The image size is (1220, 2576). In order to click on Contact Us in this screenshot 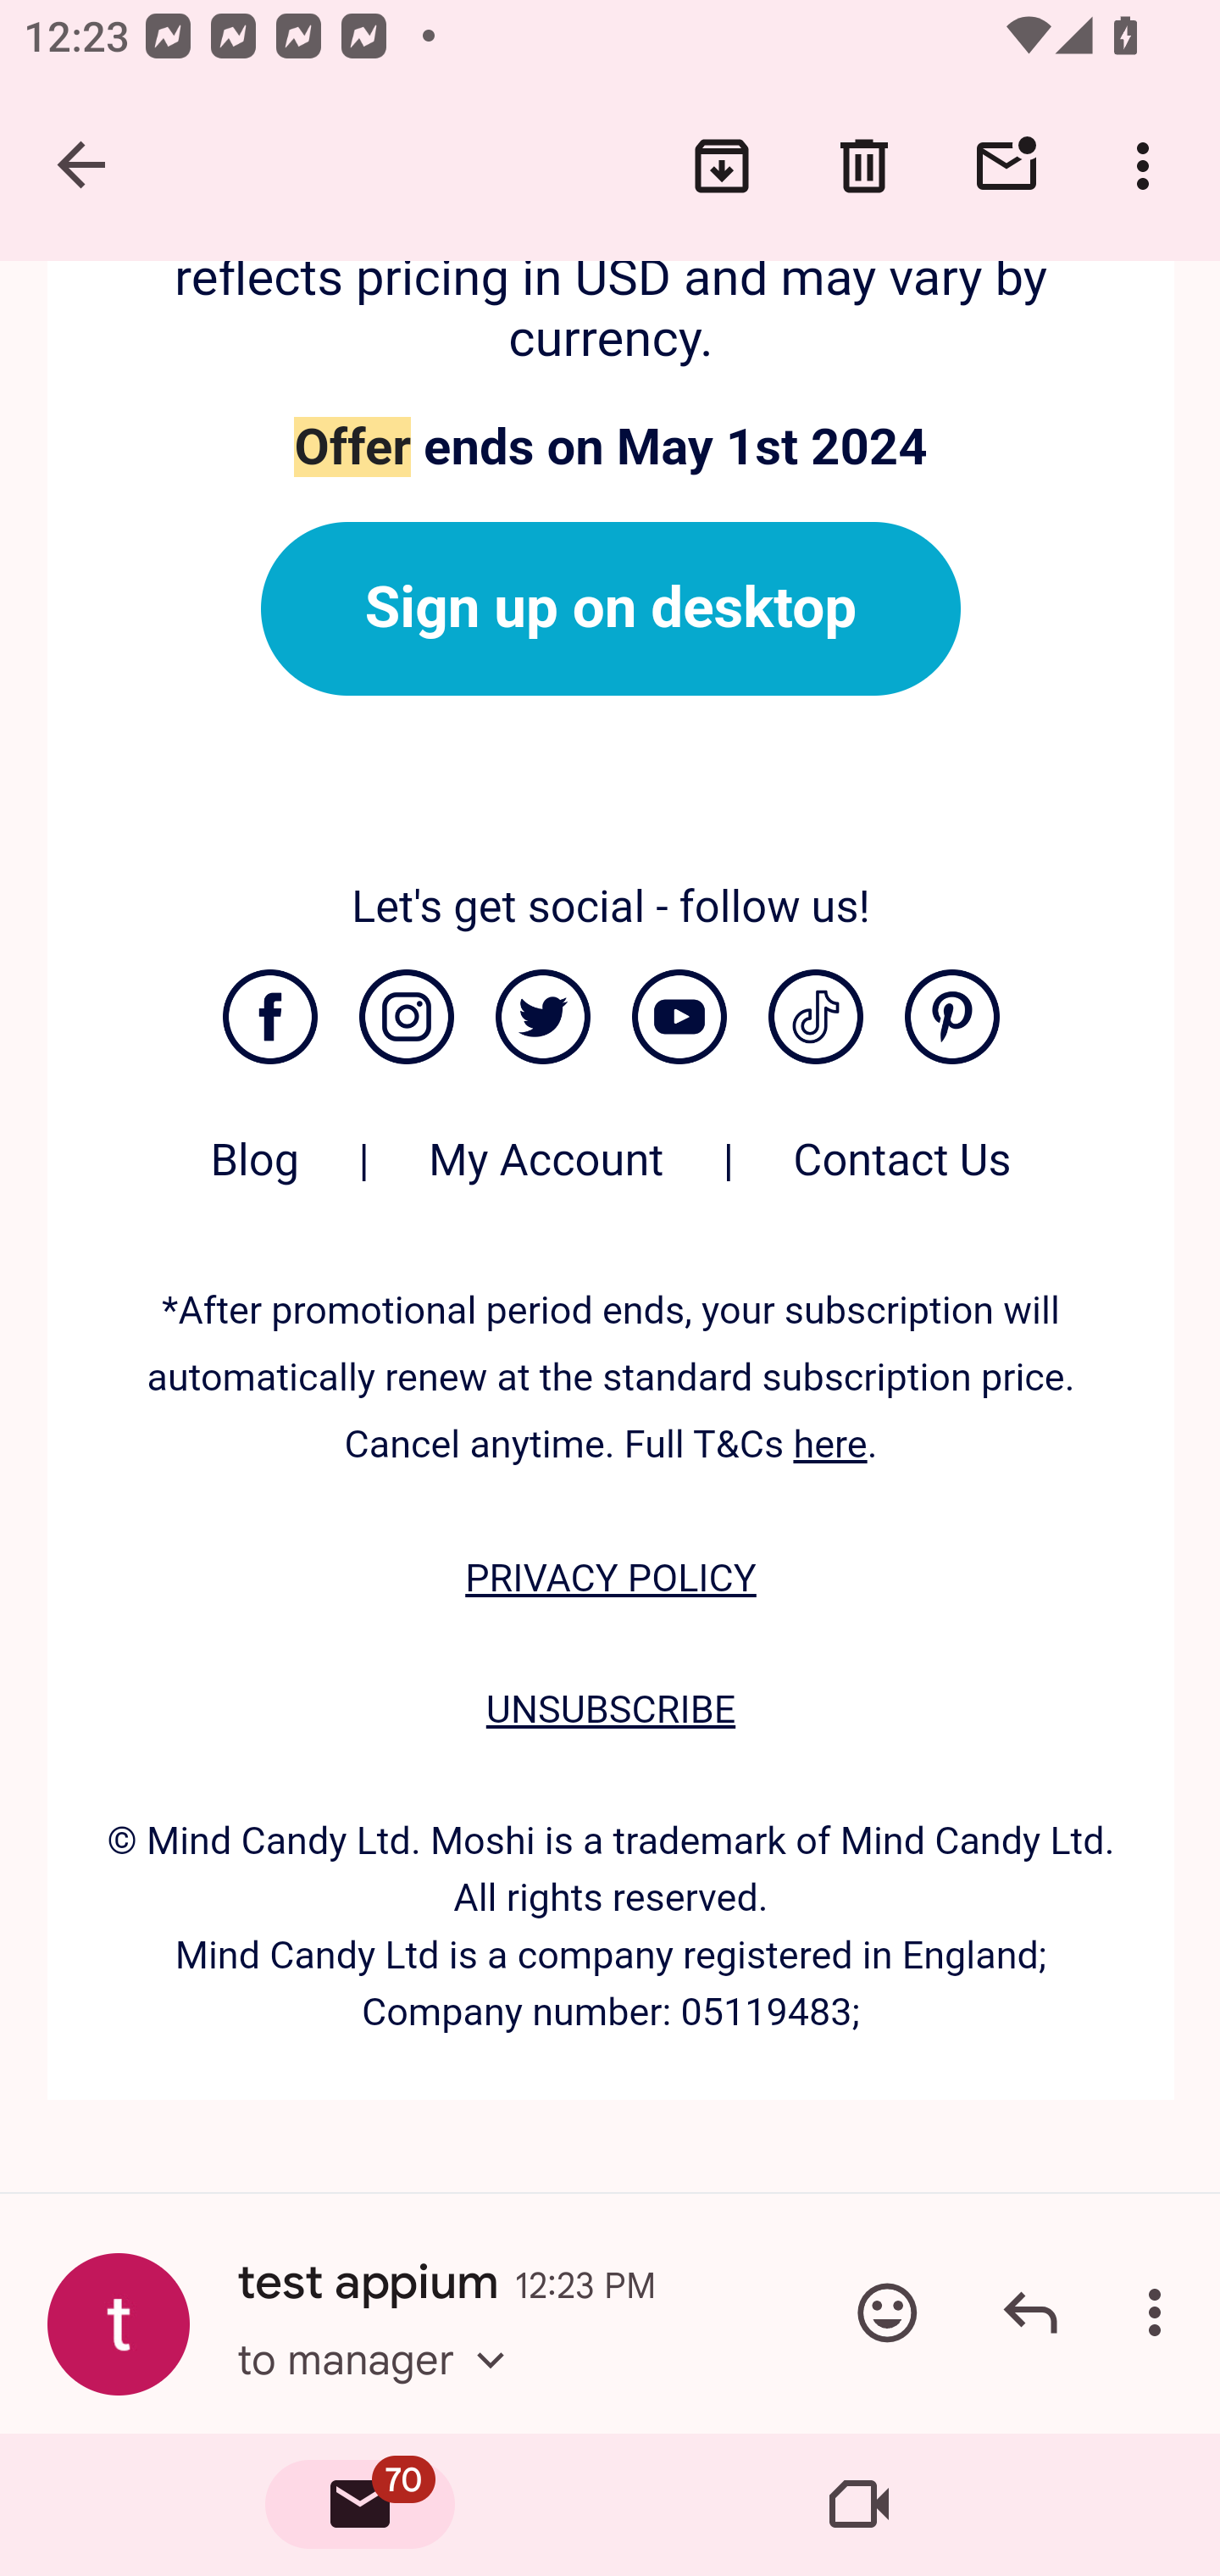, I will do `click(903, 1176)`.